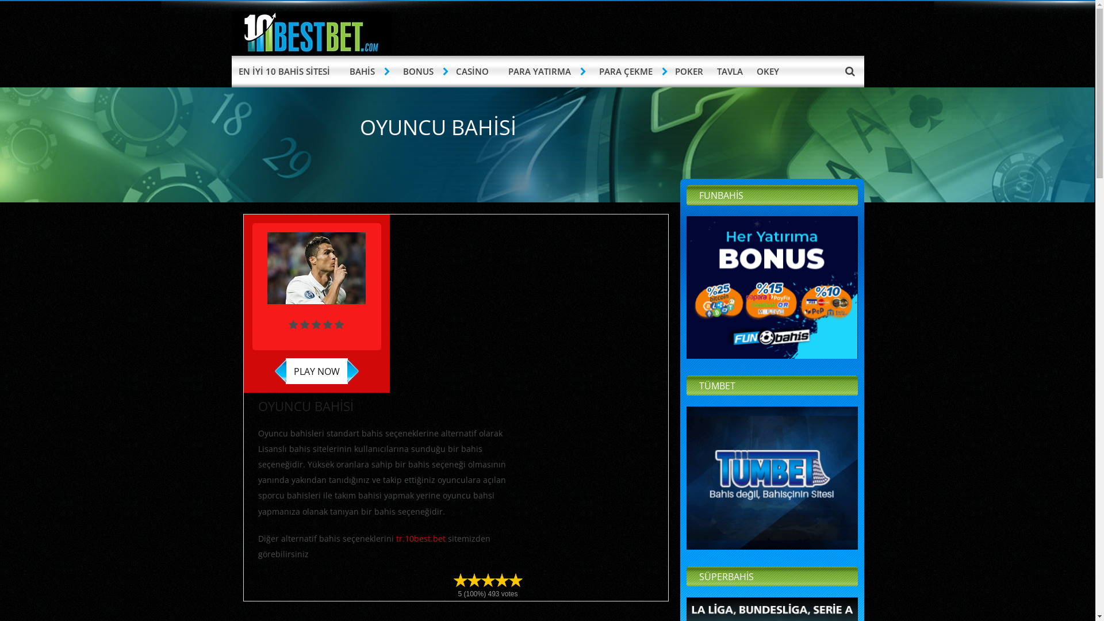 Image resolution: width=1104 pixels, height=621 pixels. I want to click on Funbahis, so click(772, 287).